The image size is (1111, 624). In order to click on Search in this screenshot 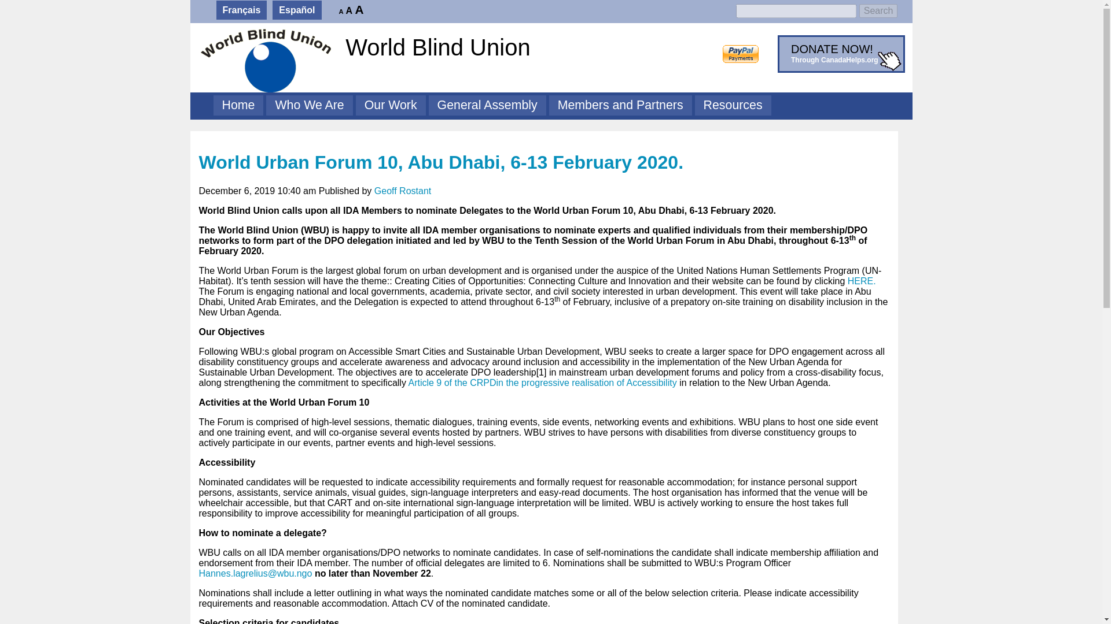, I will do `click(441, 162)`.